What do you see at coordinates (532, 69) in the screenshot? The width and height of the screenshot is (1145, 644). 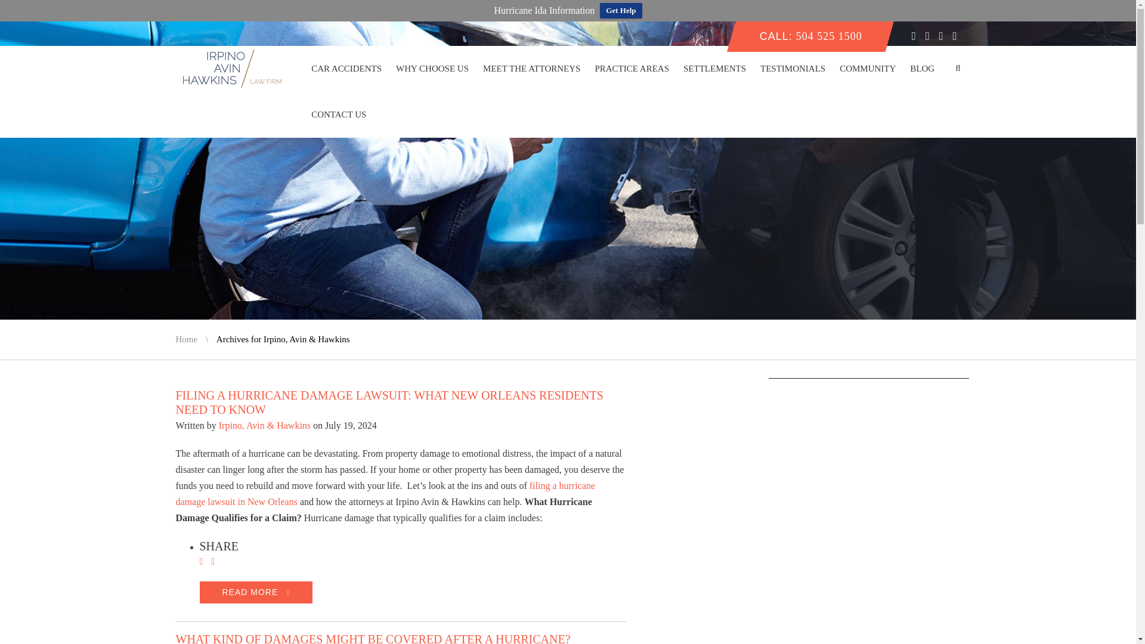 I see `MEET THE ATTORNEYS` at bounding box center [532, 69].